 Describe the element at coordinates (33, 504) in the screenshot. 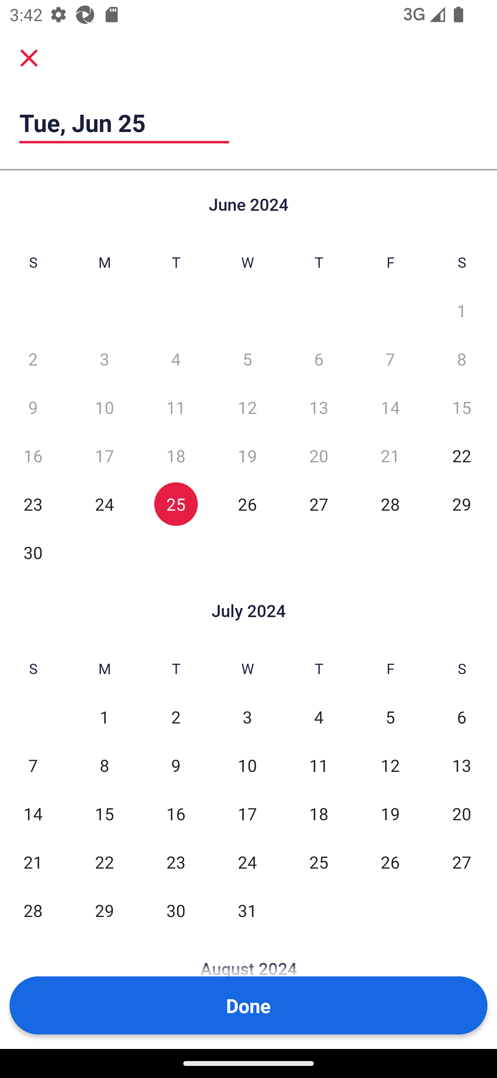

I see `23 Sun, Jun 23, Not Selected` at that location.